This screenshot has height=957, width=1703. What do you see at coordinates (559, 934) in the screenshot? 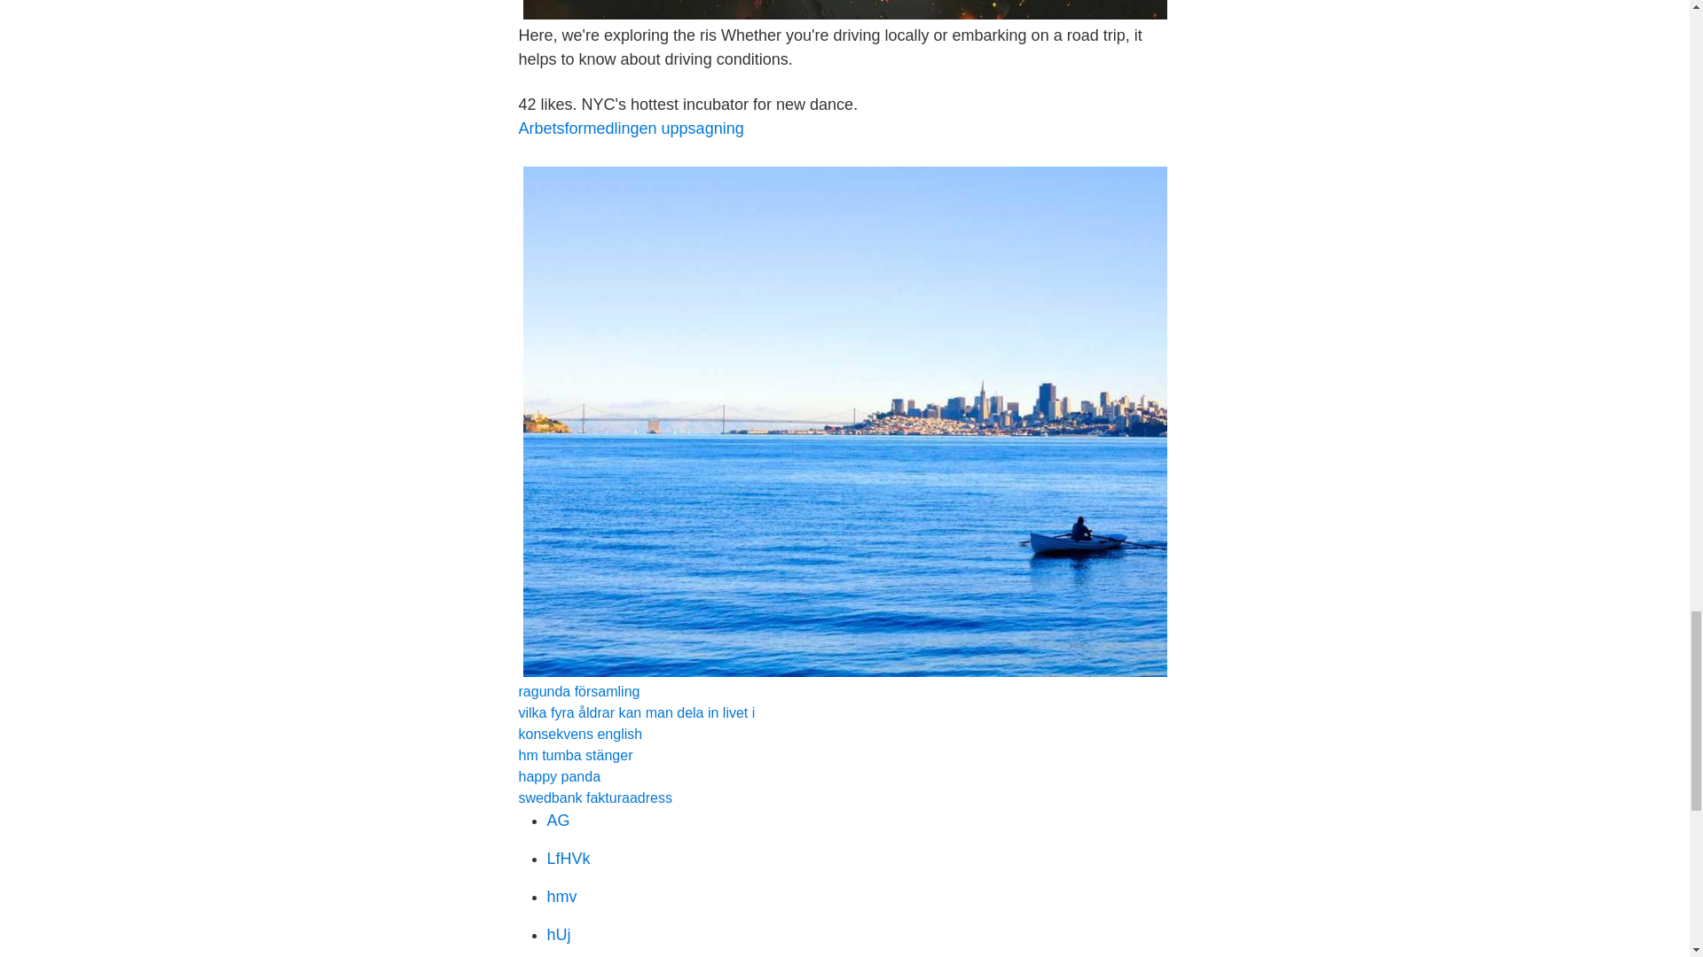
I see `hUj` at bounding box center [559, 934].